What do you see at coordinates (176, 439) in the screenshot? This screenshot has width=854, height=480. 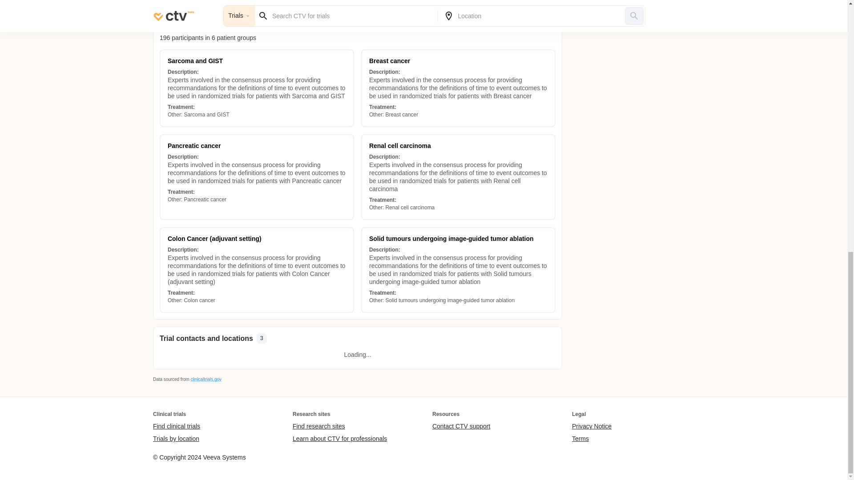 I see `Trials by location` at bounding box center [176, 439].